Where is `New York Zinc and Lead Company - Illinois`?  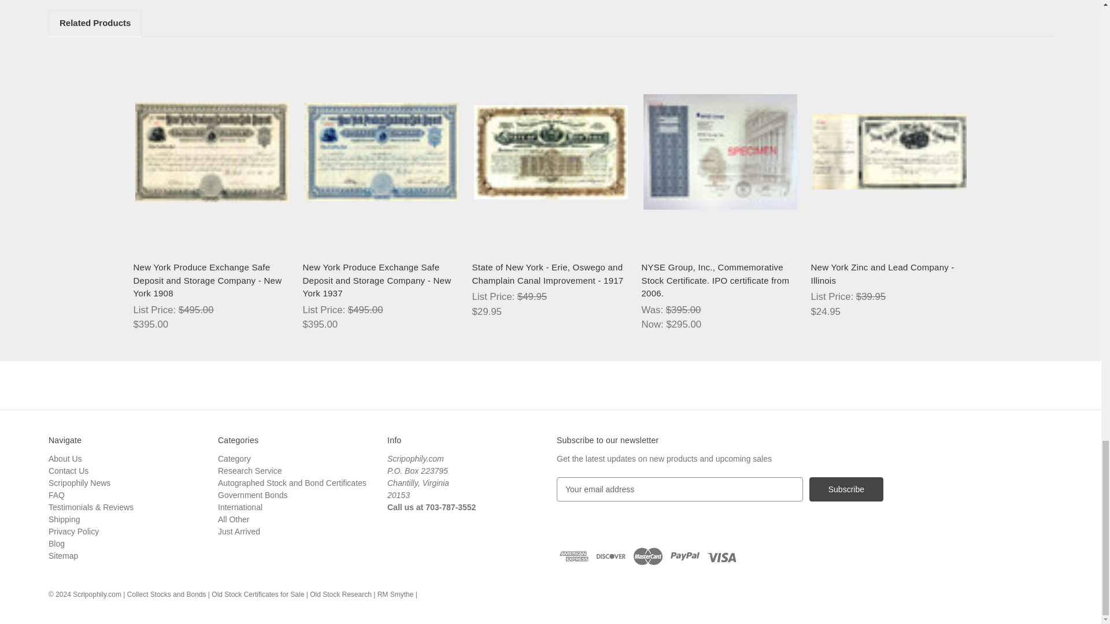 New York Zinc and Lead Company - Illinois is located at coordinates (889, 151).